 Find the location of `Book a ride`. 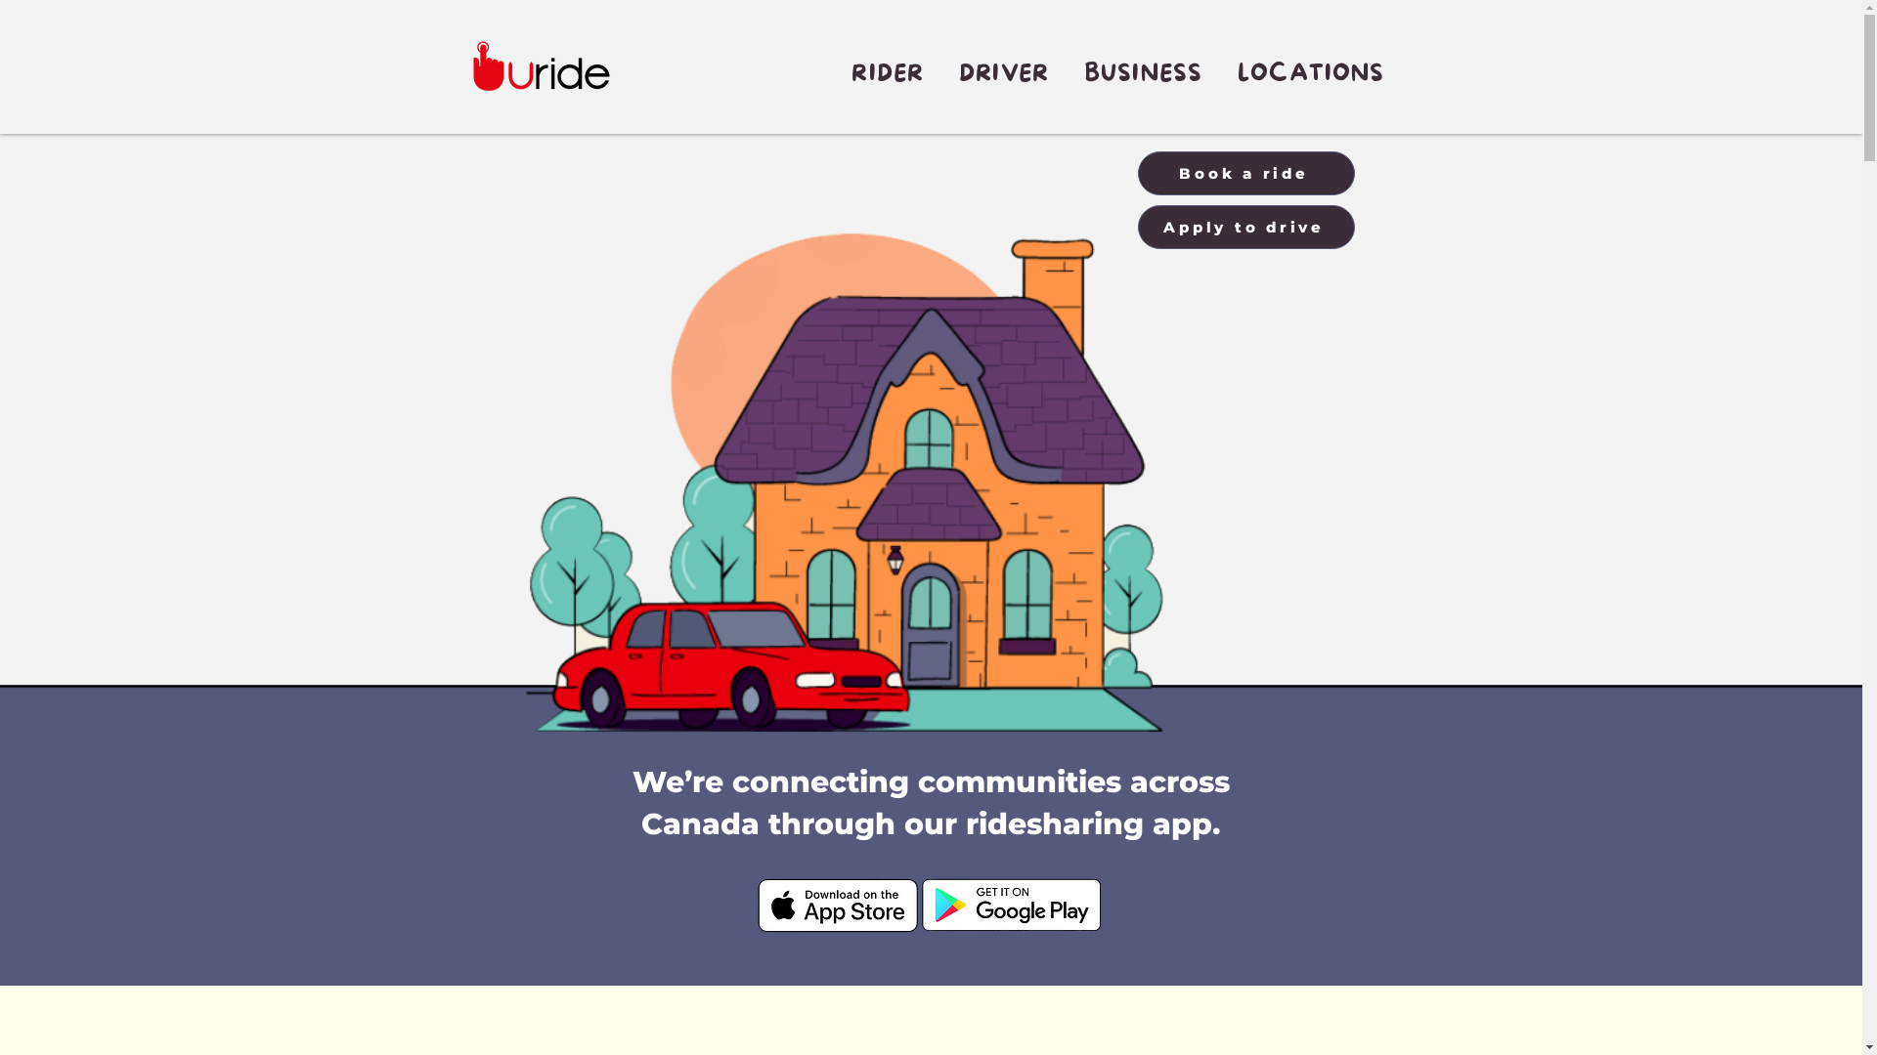

Book a ride is located at coordinates (1246, 174).